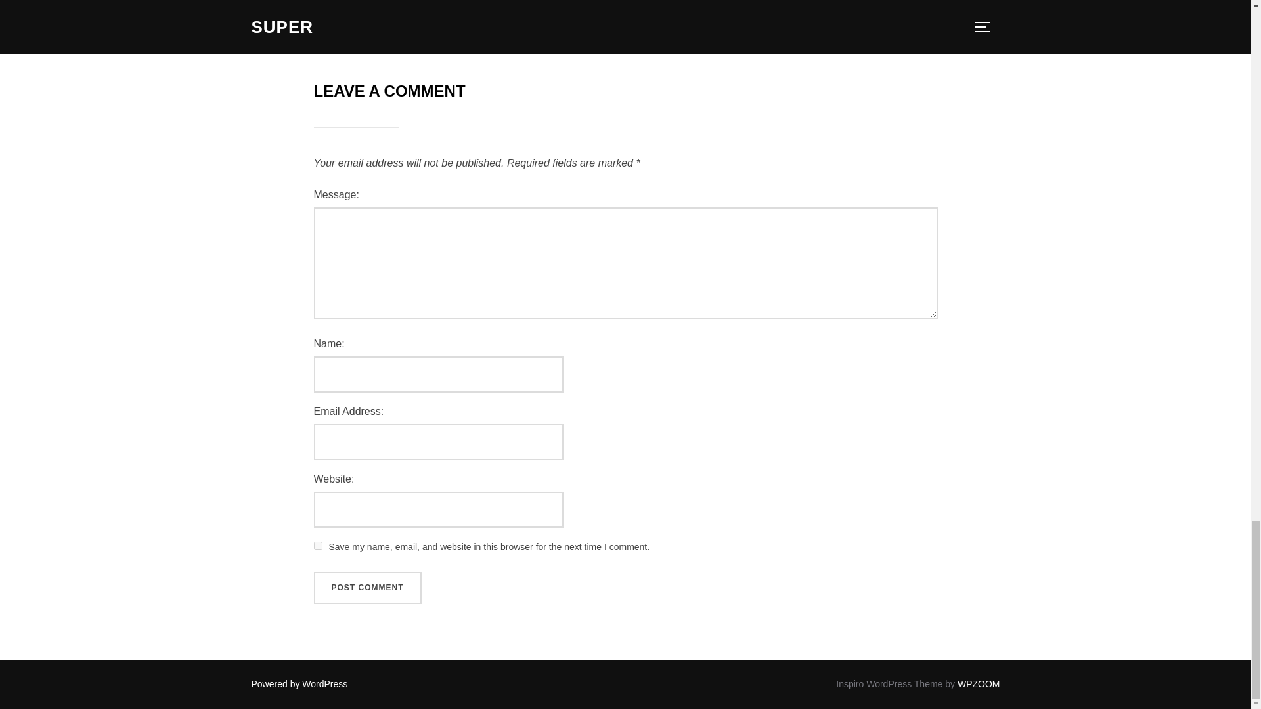  Describe the element at coordinates (979, 683) in the screenshot. I see `WPZOOM` at that location.